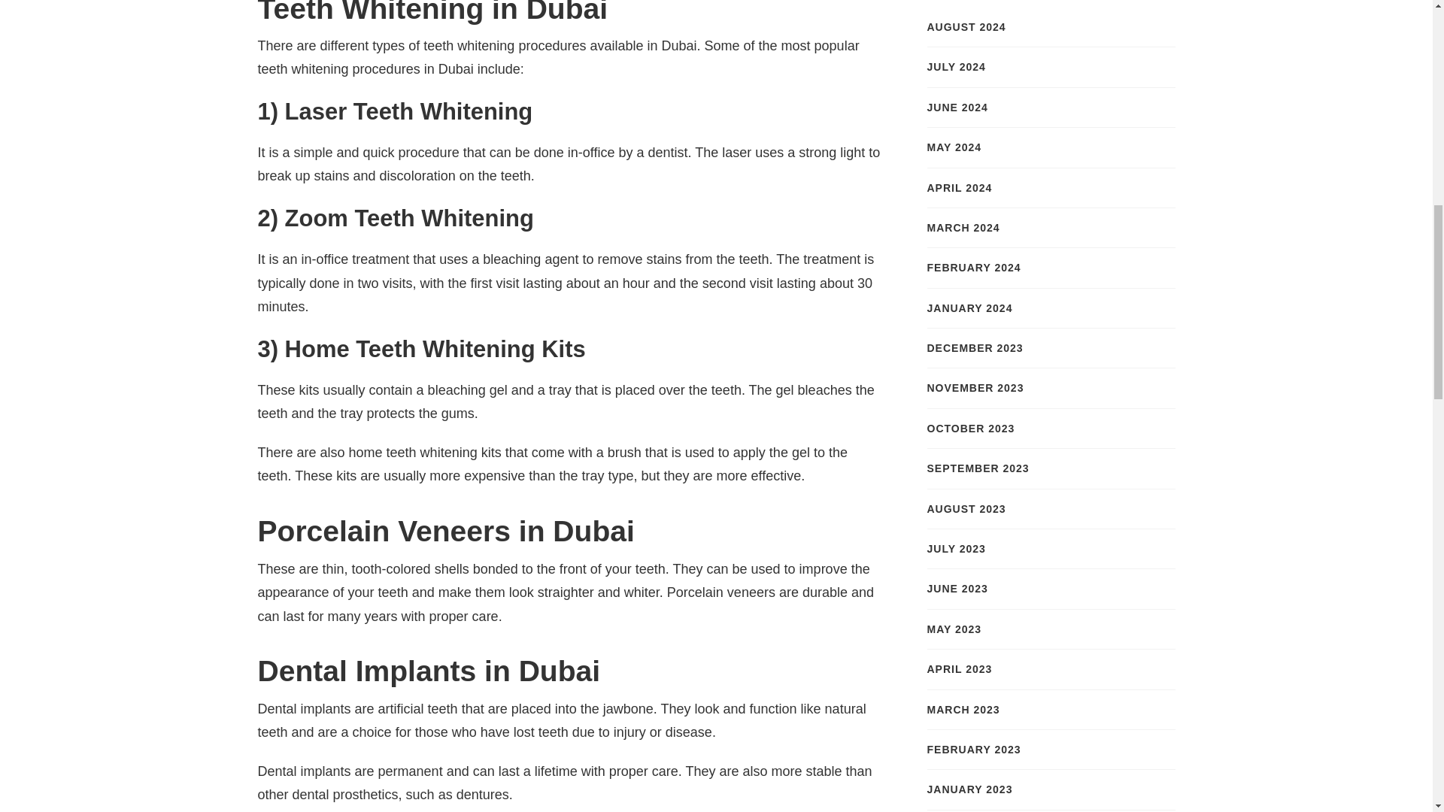  Describe the element at coordinates (954, 147) in the screenshot. I see `MAY 2024` at that location.